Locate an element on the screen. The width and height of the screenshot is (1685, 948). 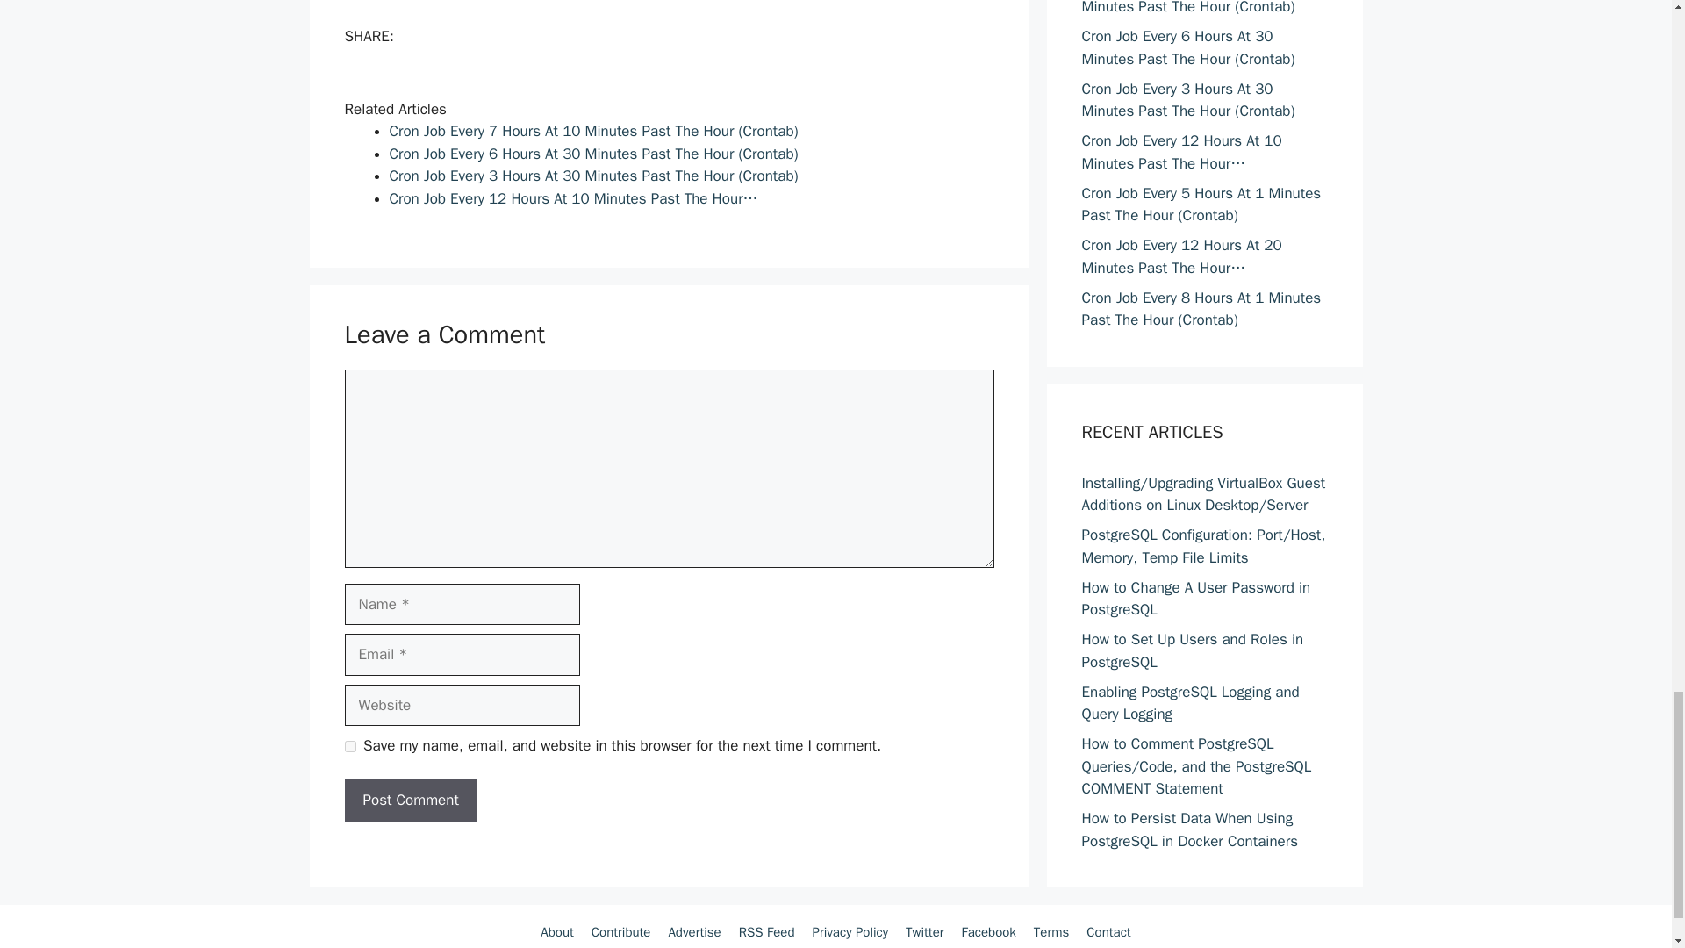
yes is located at coordinates (349, 746).